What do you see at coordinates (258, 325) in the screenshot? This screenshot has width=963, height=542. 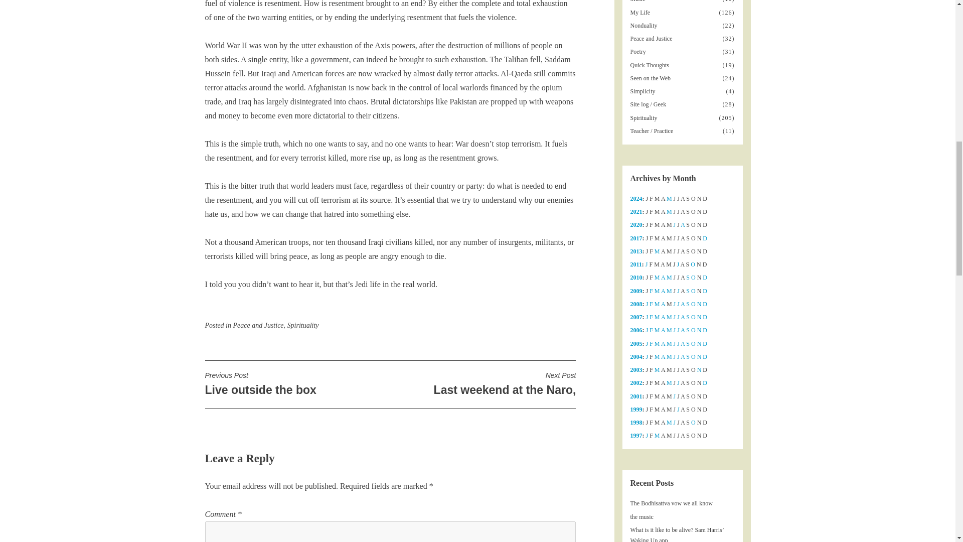 I see `January 2001` at bounding box center [258, 325].